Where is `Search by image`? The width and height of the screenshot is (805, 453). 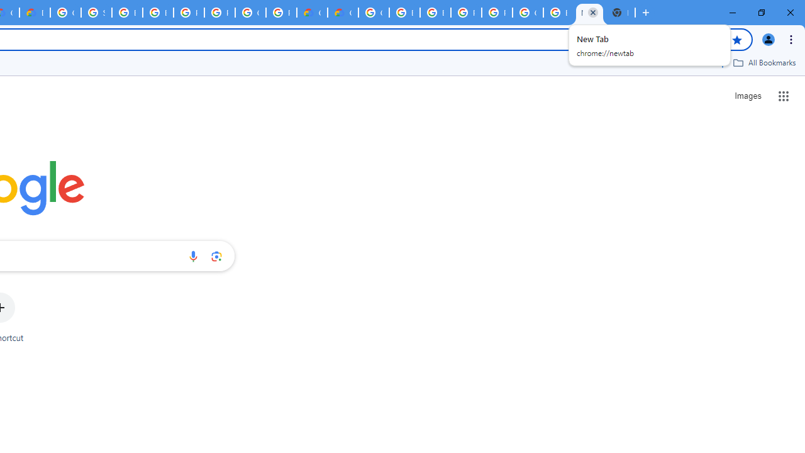
Search by image is located at coordinates (216, 256).